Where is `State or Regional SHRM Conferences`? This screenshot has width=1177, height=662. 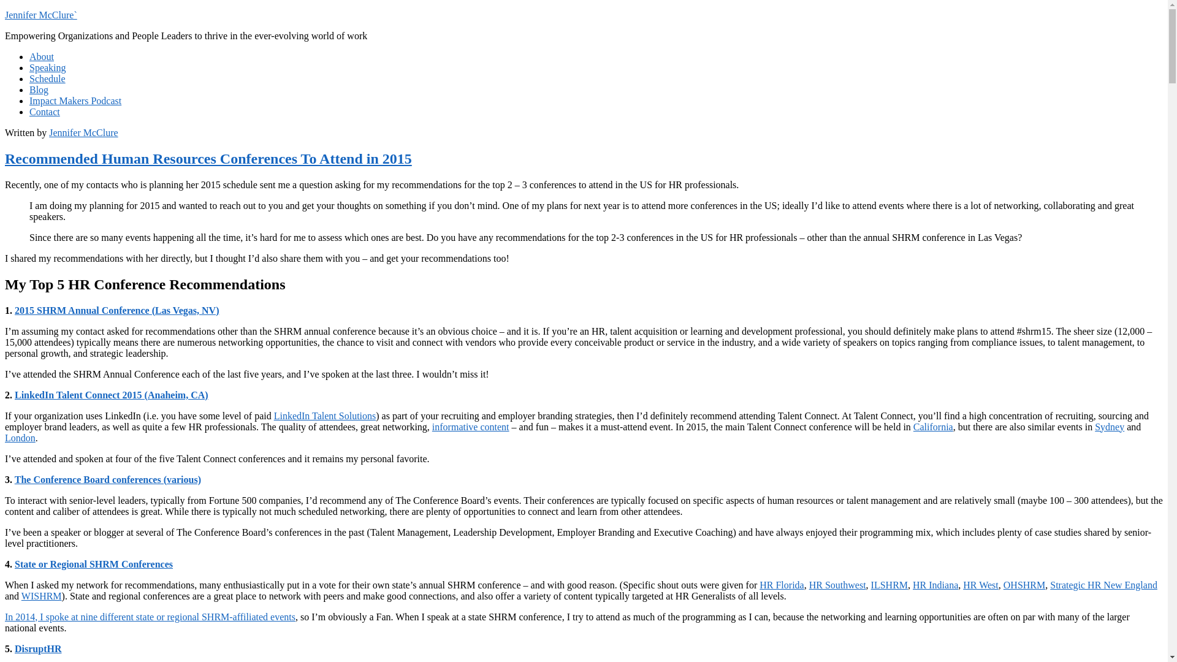 State or Regional SHRM Conferences is located at coordinates (93, 564).